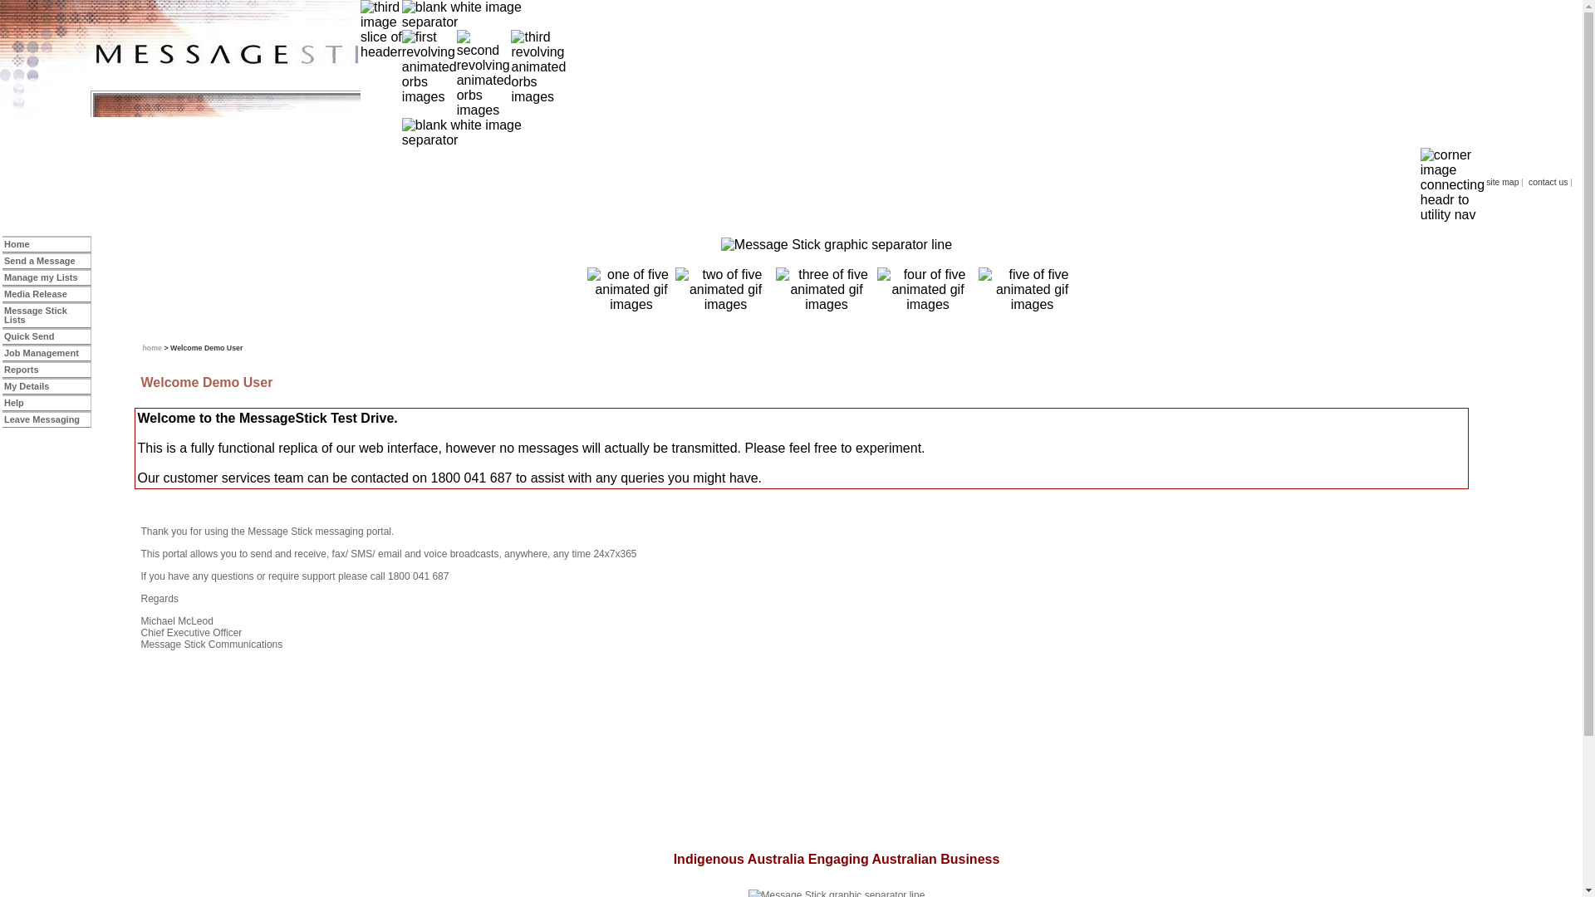 The width and height of the screenshot is (1595, 897). Describe the element at coordinates (229, 58) in the screenshot. I see `Message Stick Communications` at that location.